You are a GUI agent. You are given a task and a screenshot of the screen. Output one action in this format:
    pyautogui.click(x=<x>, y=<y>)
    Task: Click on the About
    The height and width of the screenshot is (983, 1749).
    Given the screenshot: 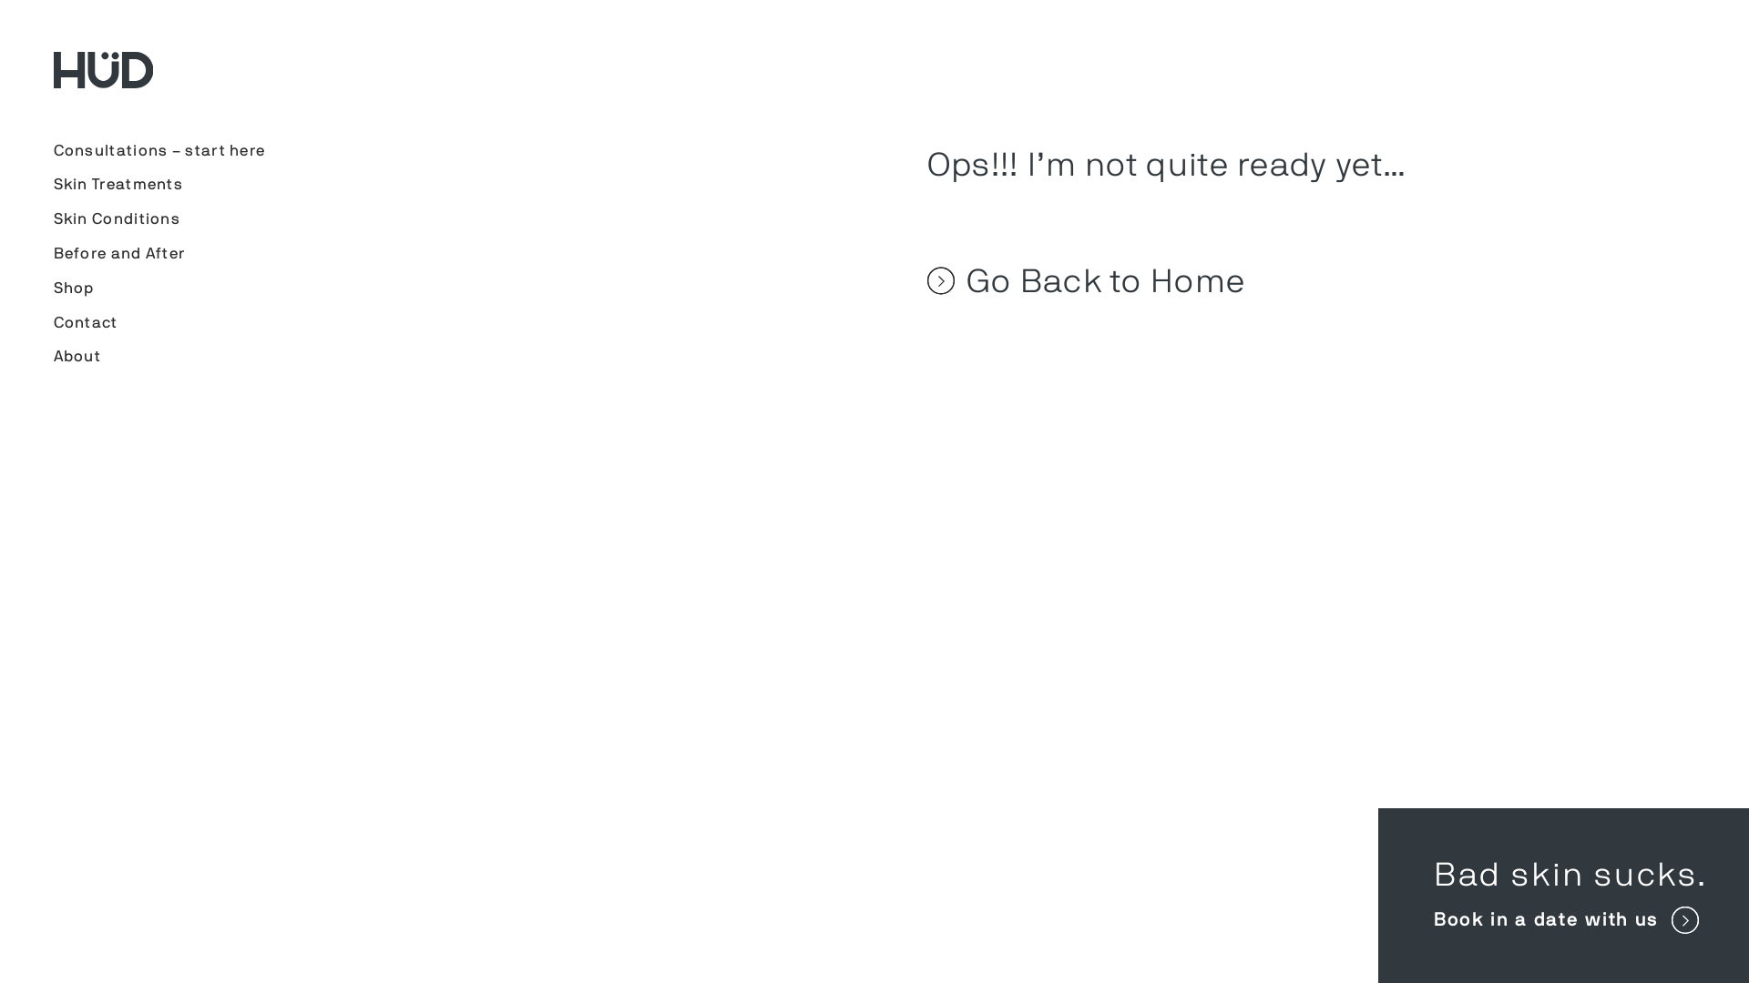 What is the action you would take?
    pyautogui.click(x=77, y=356)
    